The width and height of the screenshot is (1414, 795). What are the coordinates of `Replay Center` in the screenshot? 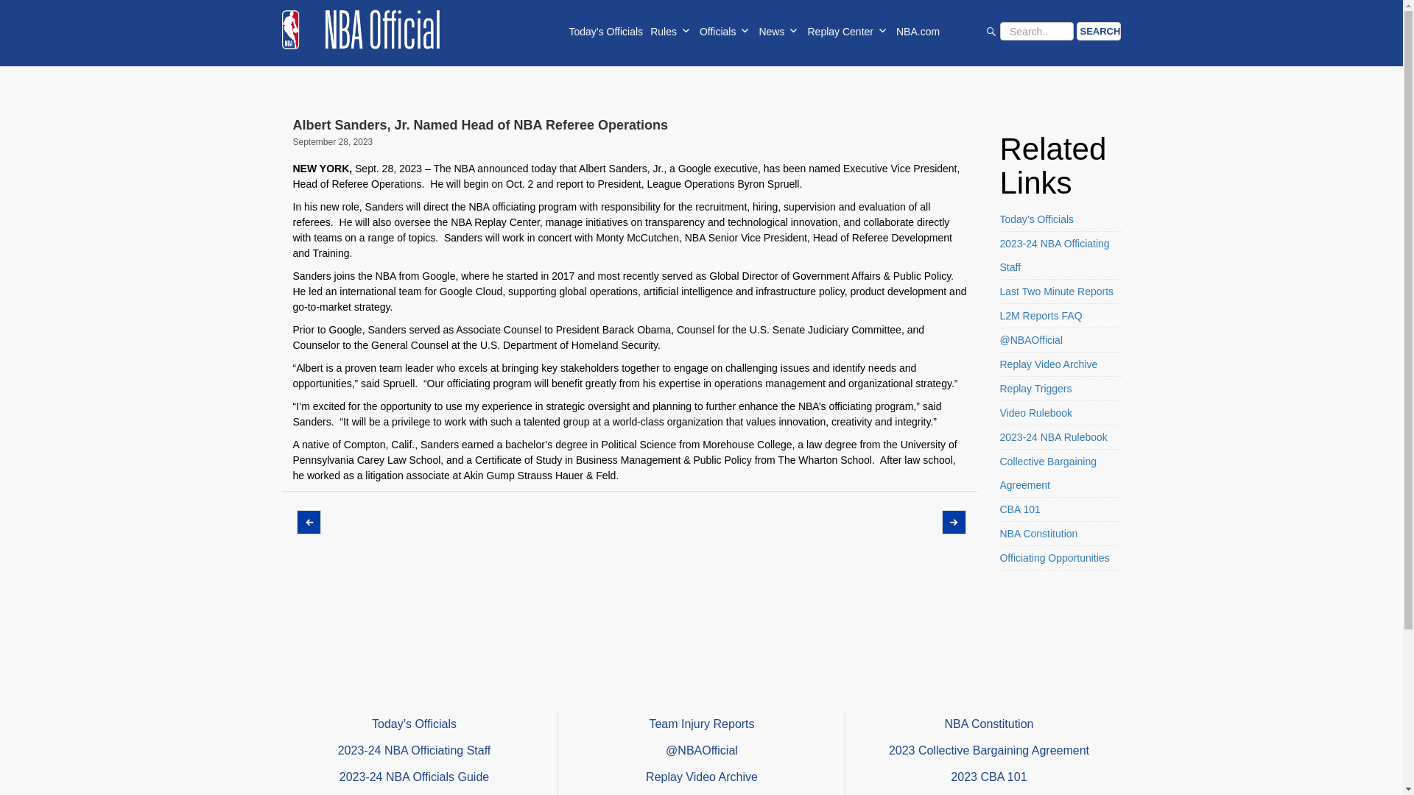 It's located at (848, 32).